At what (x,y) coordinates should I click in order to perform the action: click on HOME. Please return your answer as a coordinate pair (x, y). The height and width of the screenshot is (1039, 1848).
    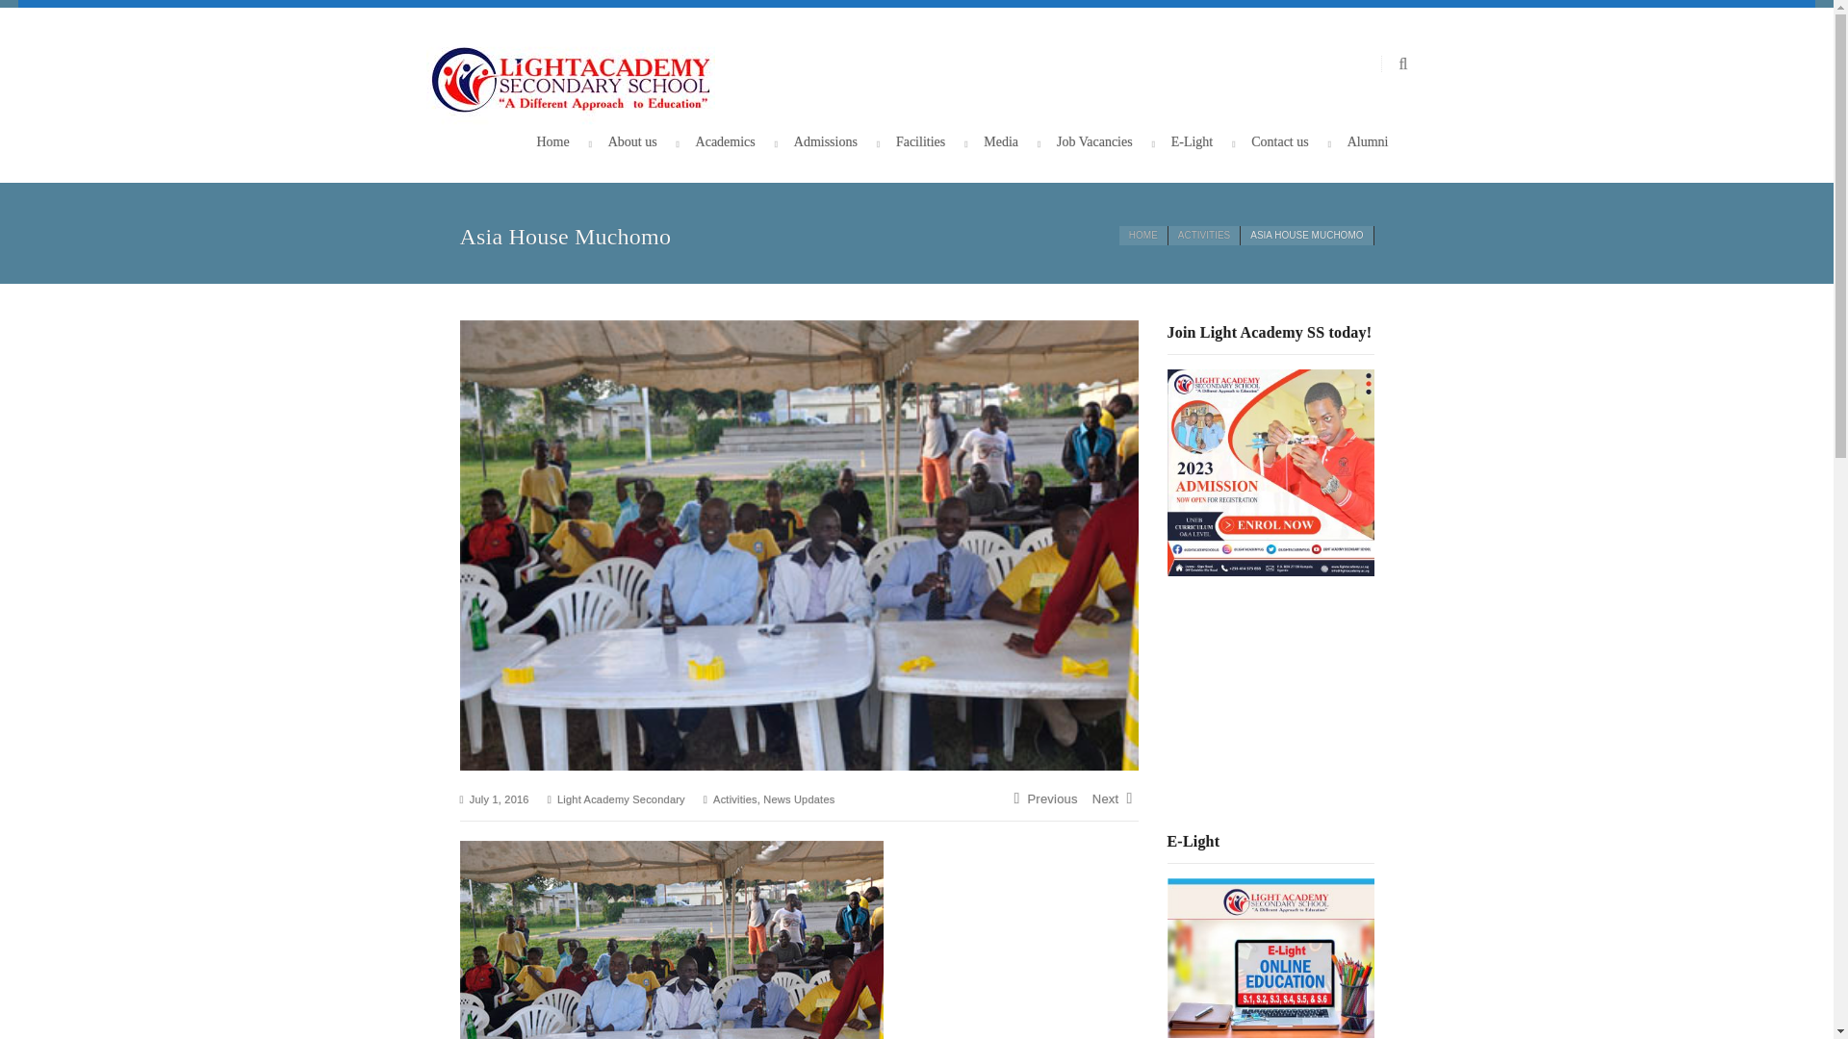
    Looking at the image, I should click on (1143, 235).